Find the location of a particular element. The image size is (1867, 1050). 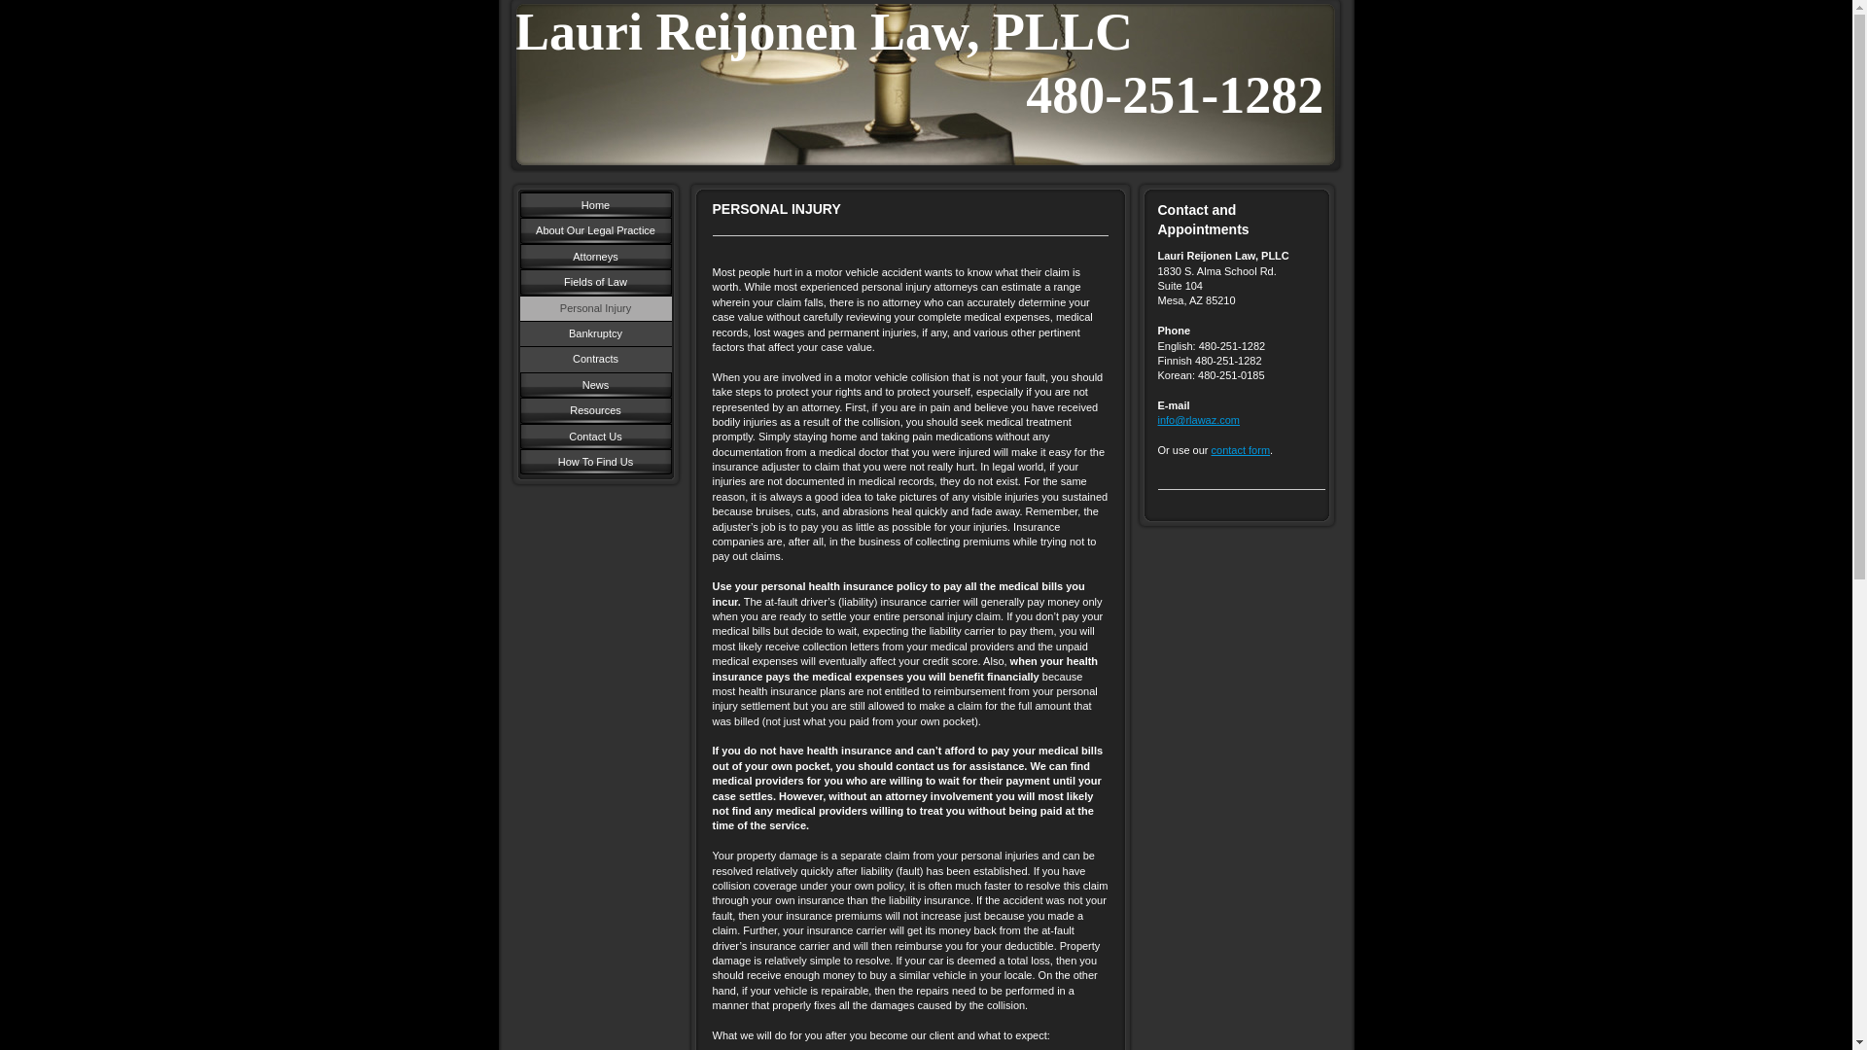

Personal Injury is located at coordinates (594, 307).